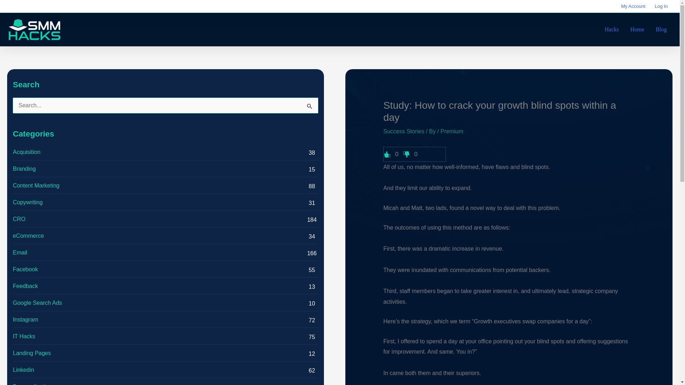  Describe the element at coordinates (661, 6) in the screenshot. I see `Log In` at that location.